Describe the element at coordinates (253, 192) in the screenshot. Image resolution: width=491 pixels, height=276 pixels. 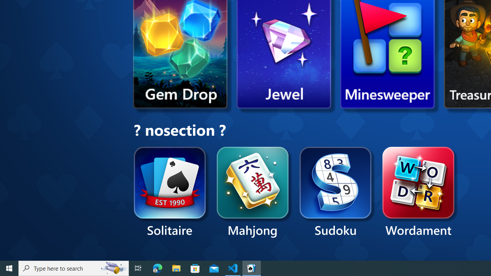
I see `Mahjong` at that location.